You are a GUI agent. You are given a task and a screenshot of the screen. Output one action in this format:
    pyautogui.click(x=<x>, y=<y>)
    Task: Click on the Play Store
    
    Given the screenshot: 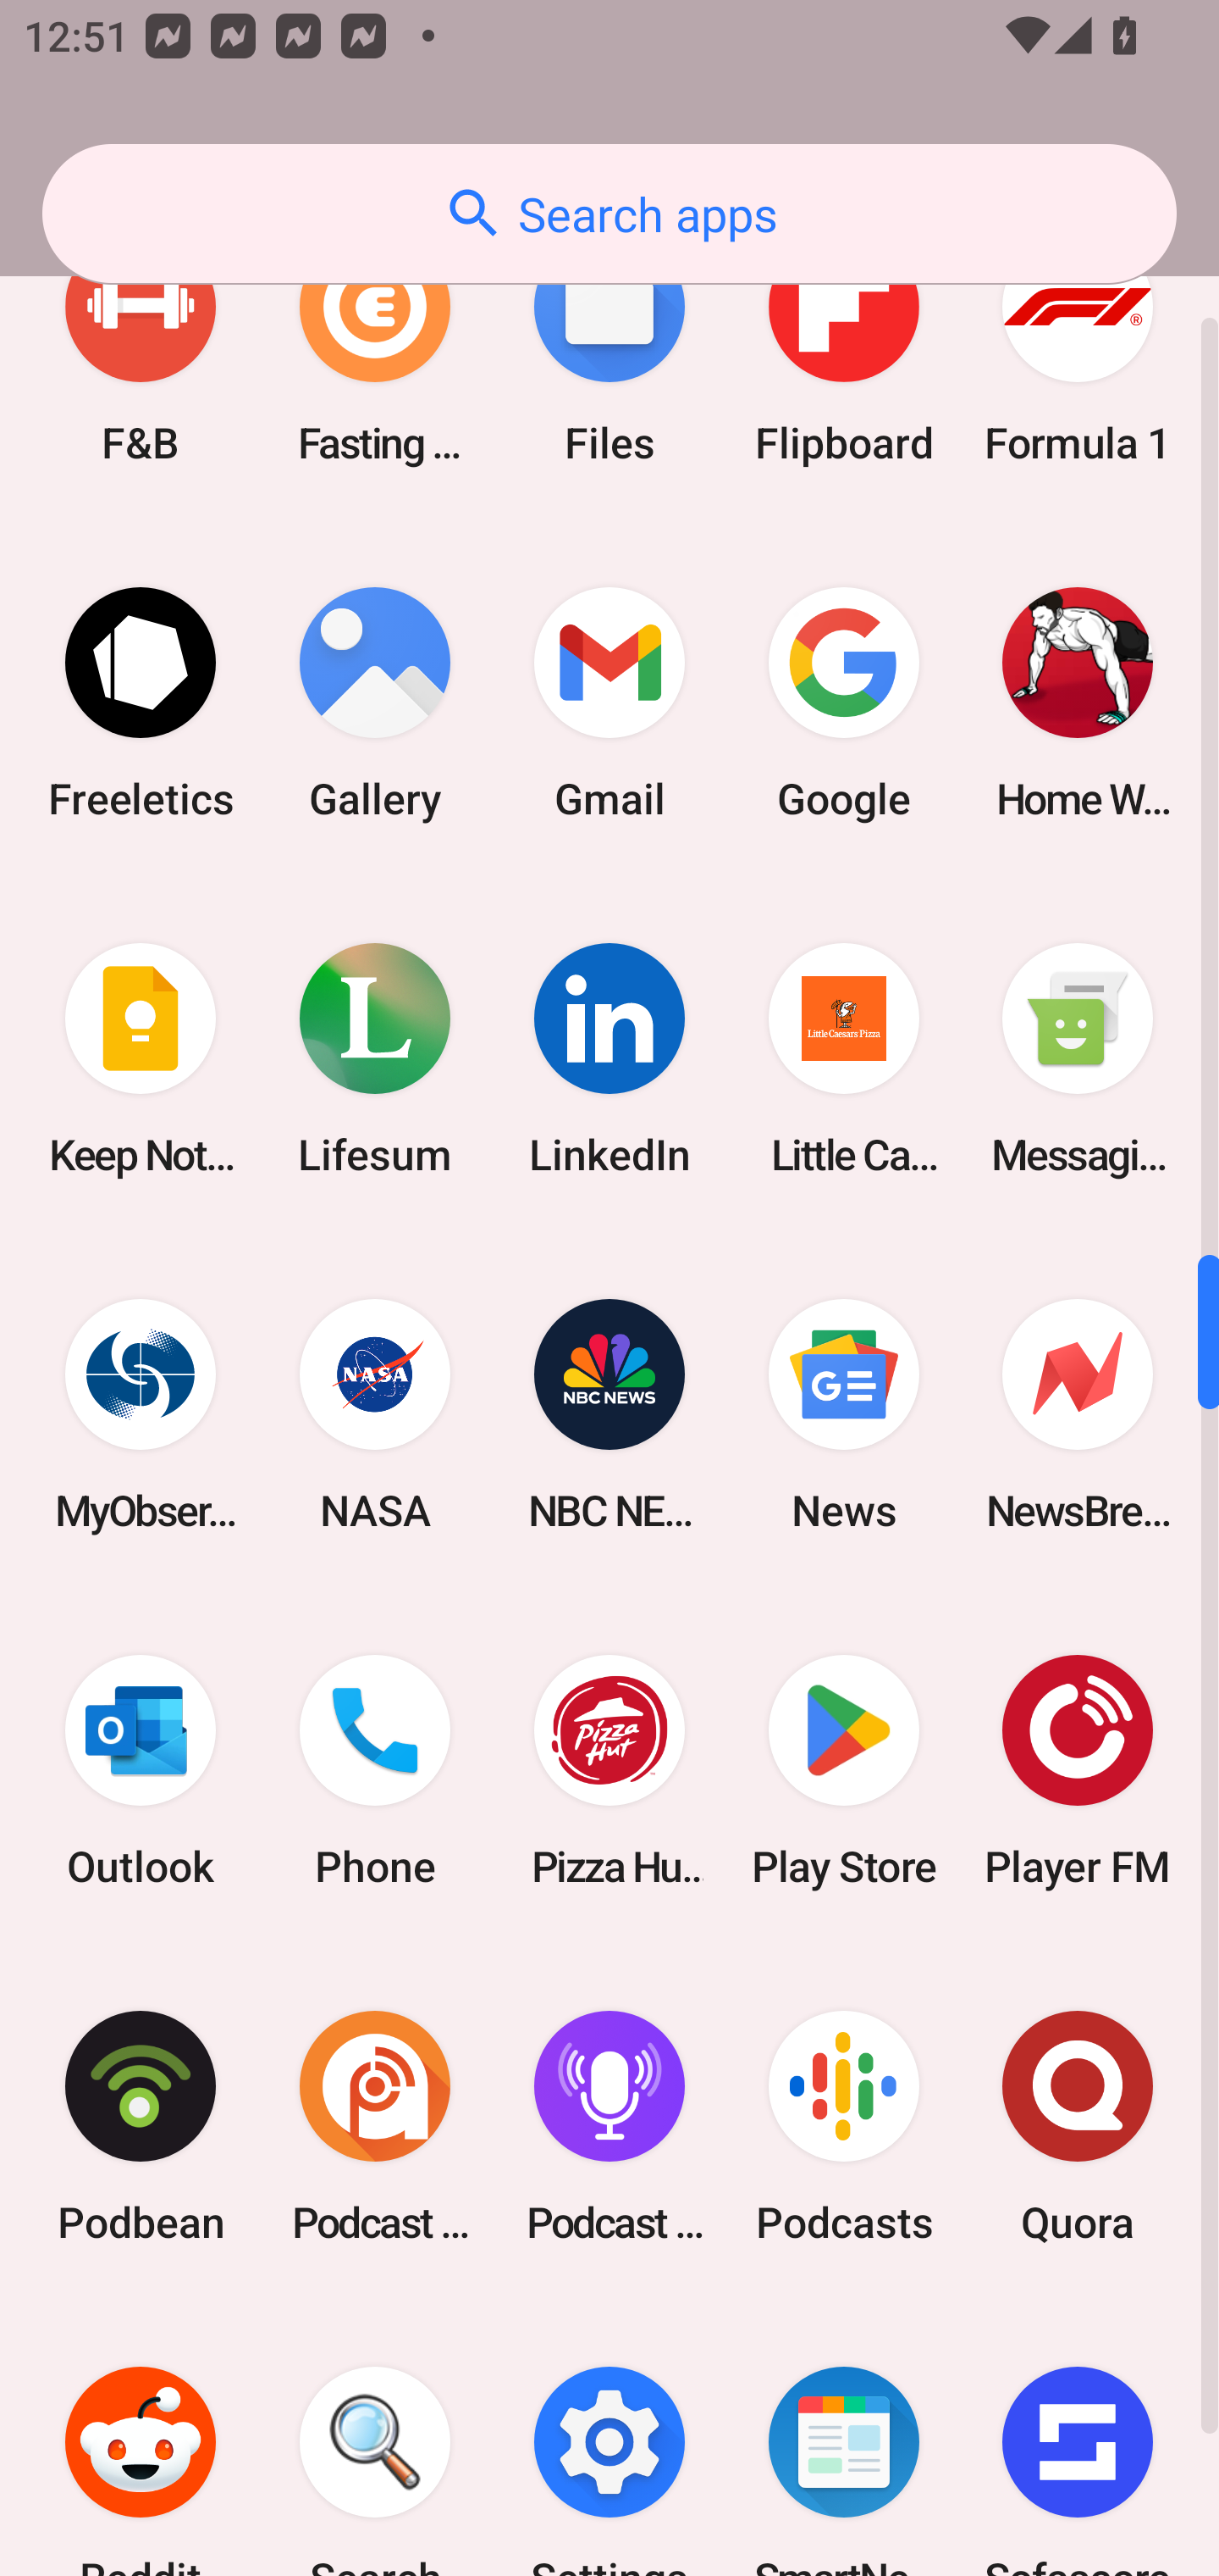 What is the action you would take?
    pyautogui.click(x=843, y=1771)
    